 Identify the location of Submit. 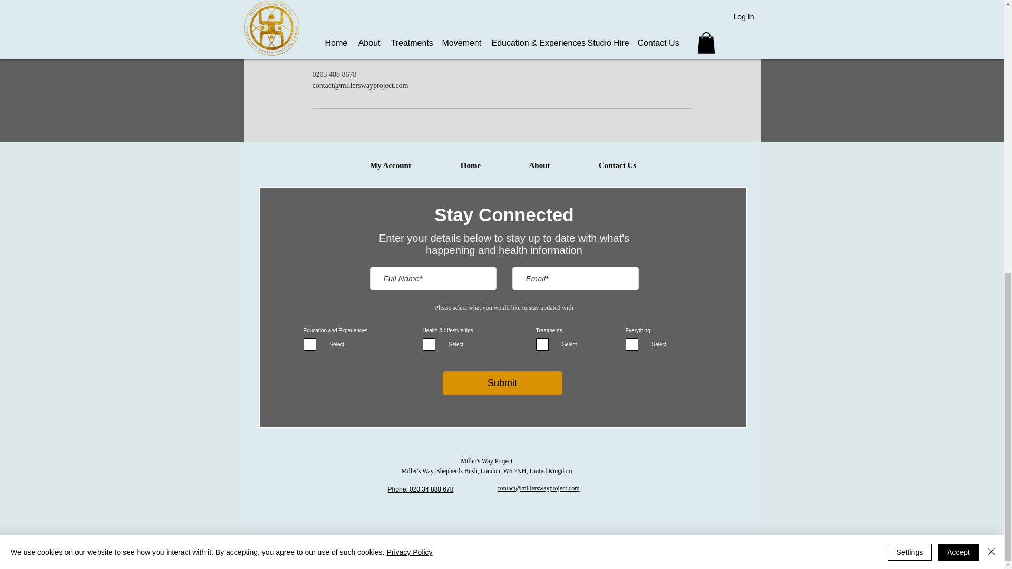
(503, 383).